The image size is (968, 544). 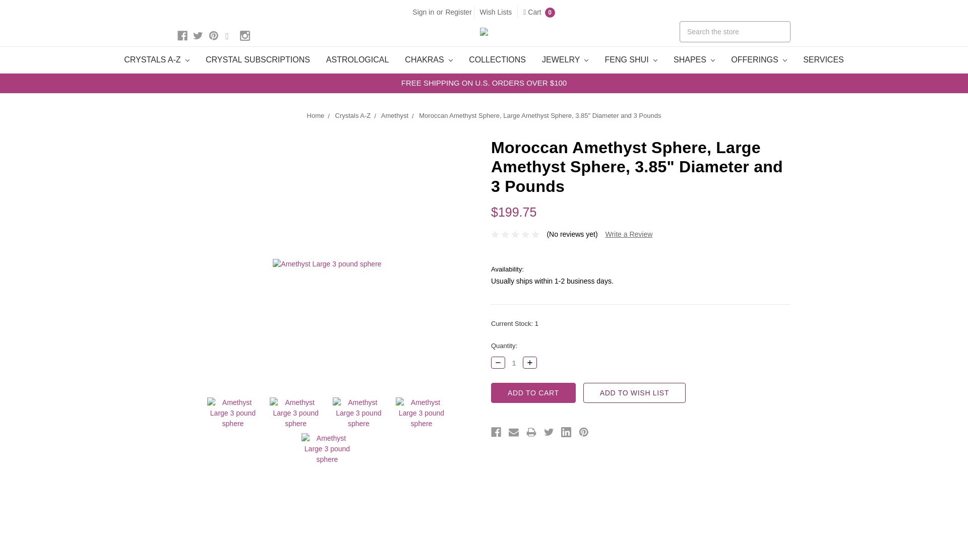 I want to click on CRYSTALS A-Z, so click(x=156, y=59).